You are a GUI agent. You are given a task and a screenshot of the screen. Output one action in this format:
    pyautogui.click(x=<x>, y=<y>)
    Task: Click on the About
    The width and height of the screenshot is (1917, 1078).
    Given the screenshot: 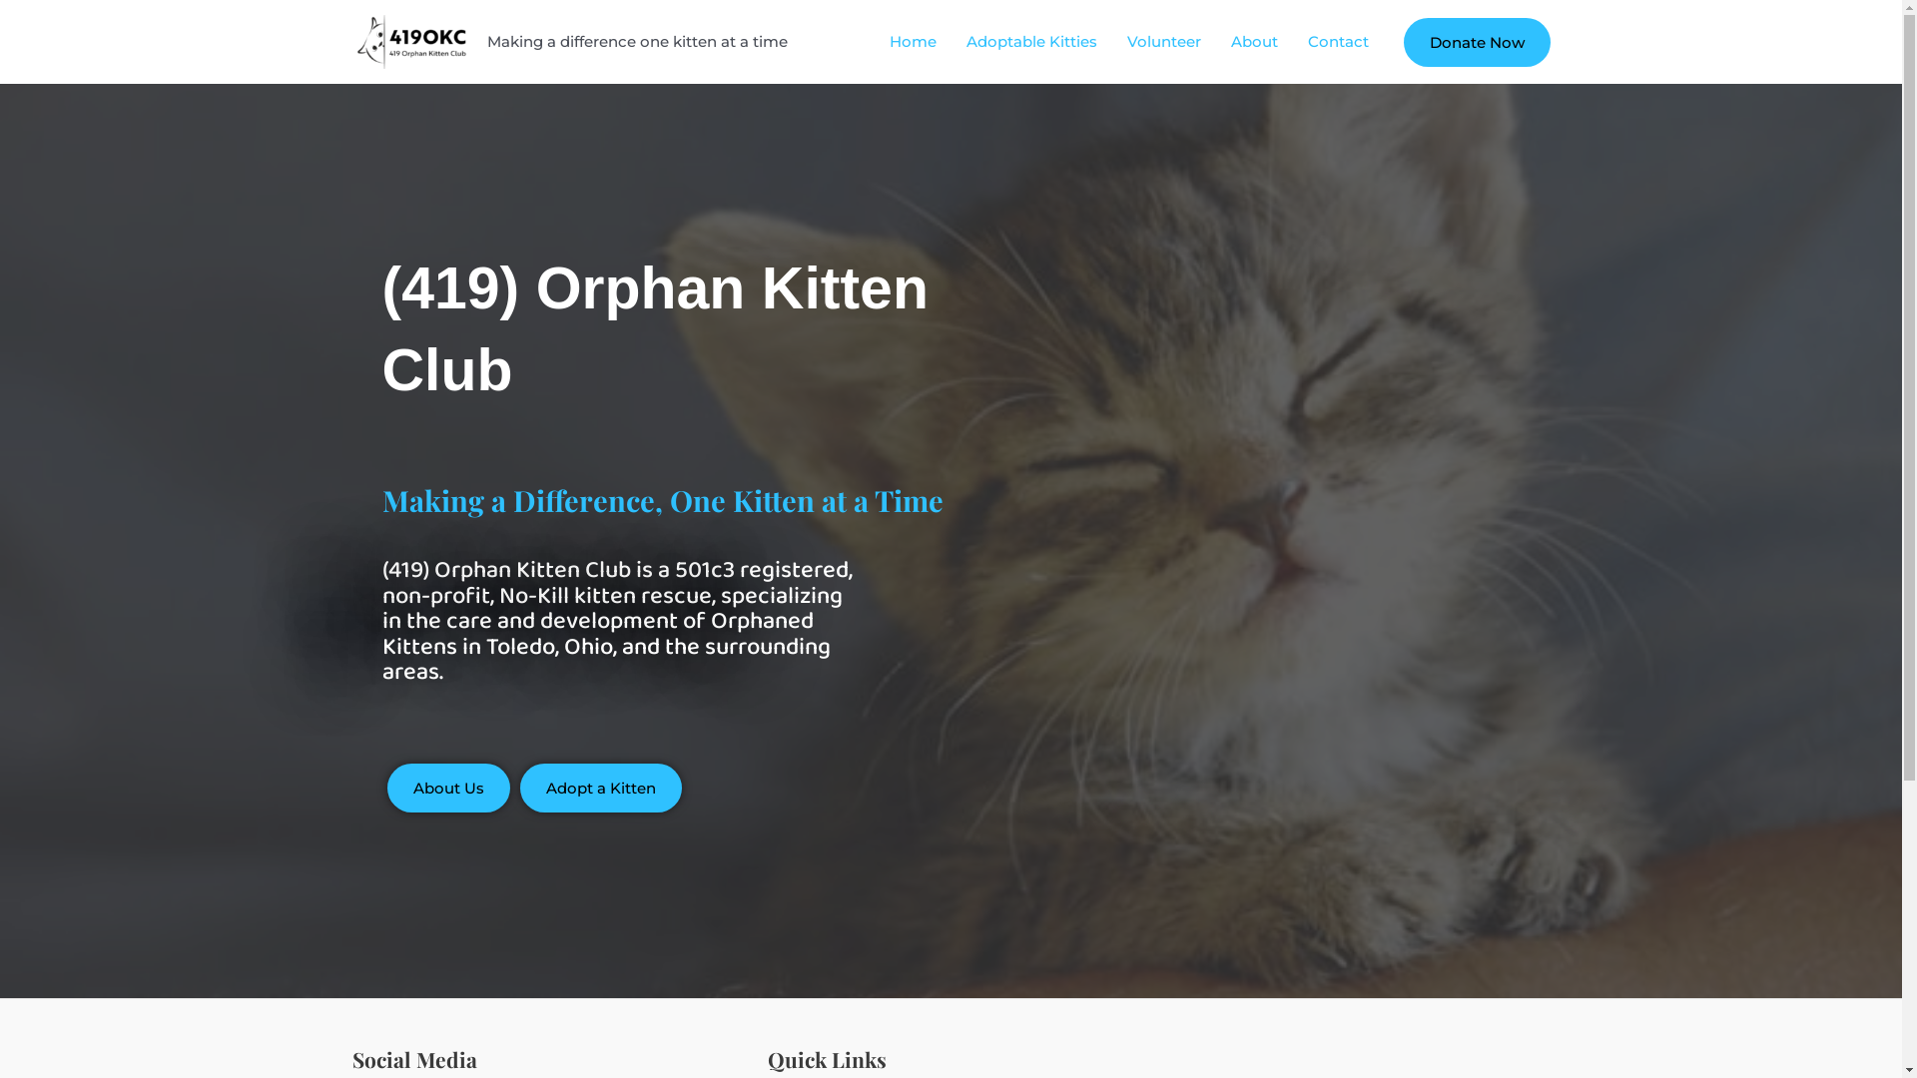 What is the action you would take?
    pyautogui.click(x=1254, y=42)
    